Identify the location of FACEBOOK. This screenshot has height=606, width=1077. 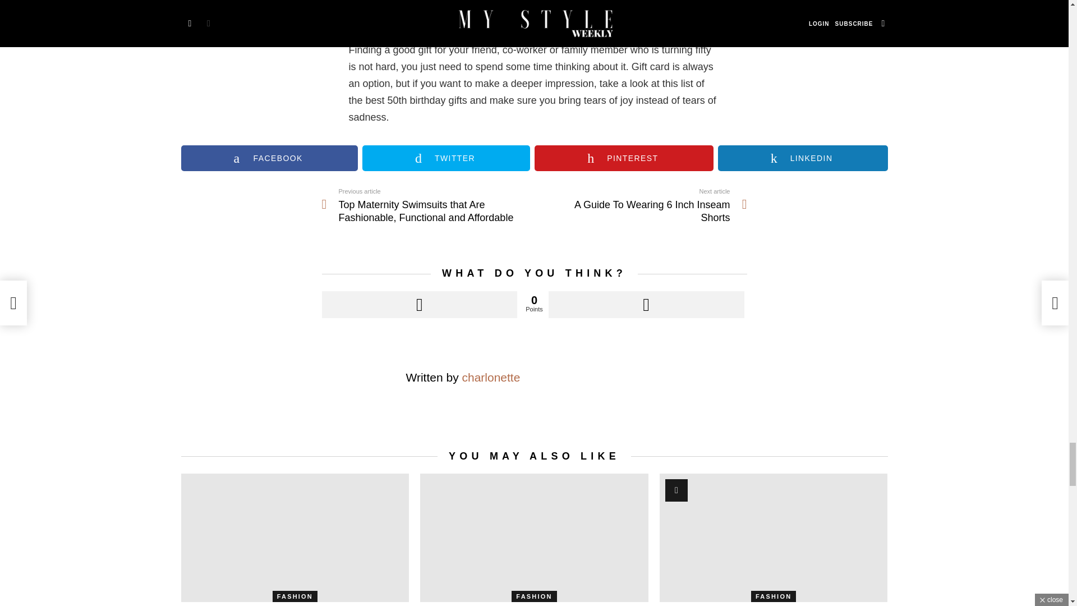
(269, 158).